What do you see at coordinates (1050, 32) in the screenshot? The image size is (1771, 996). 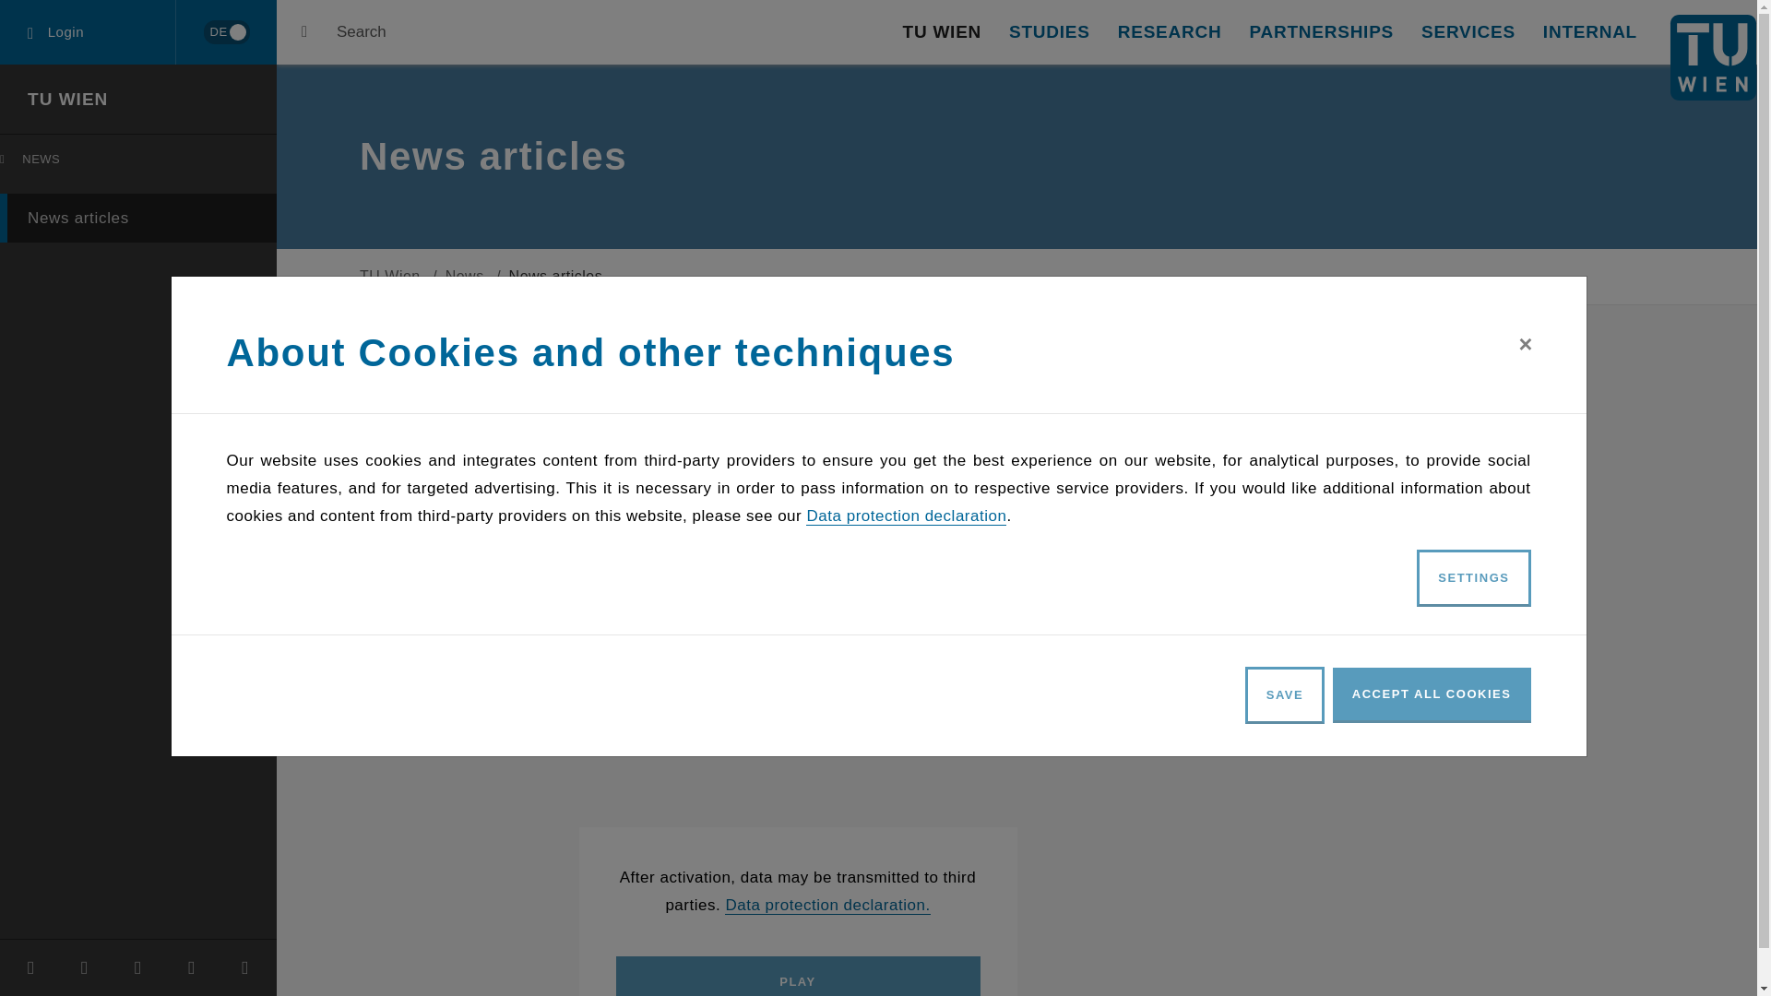 I see `TU WIEN` at bounding box center [1050, 32].